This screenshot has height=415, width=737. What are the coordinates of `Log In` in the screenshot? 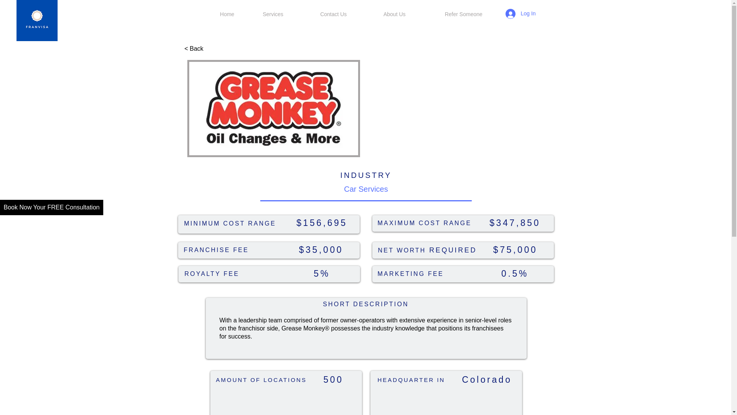 It's located at (515, 14).